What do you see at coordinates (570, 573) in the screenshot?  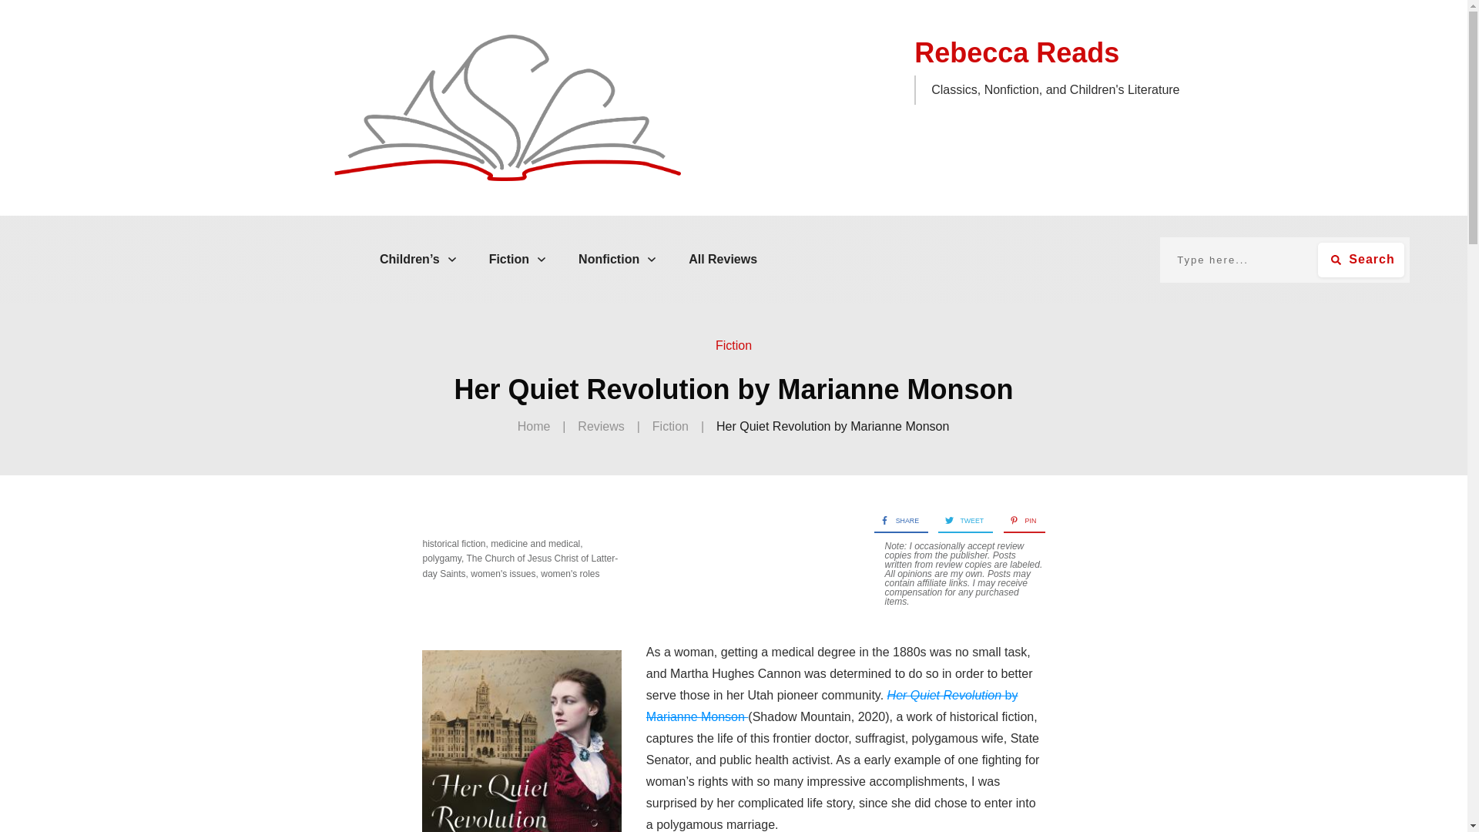 I see `women's roles` at bounding box center [570, 573].